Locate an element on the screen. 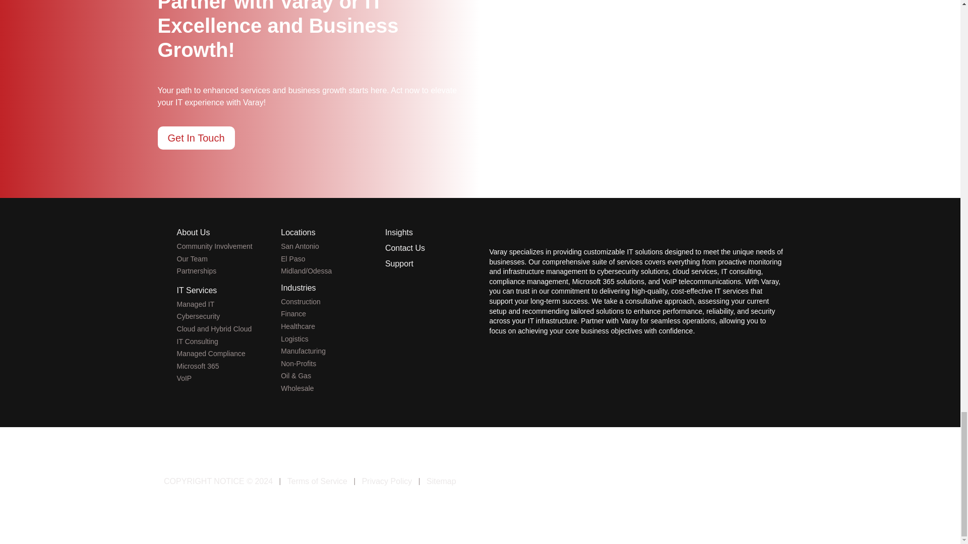 Image resolution: width=968 pixels, height=544 pixels. Follow on Facebook is located at coordinates (714, 484).